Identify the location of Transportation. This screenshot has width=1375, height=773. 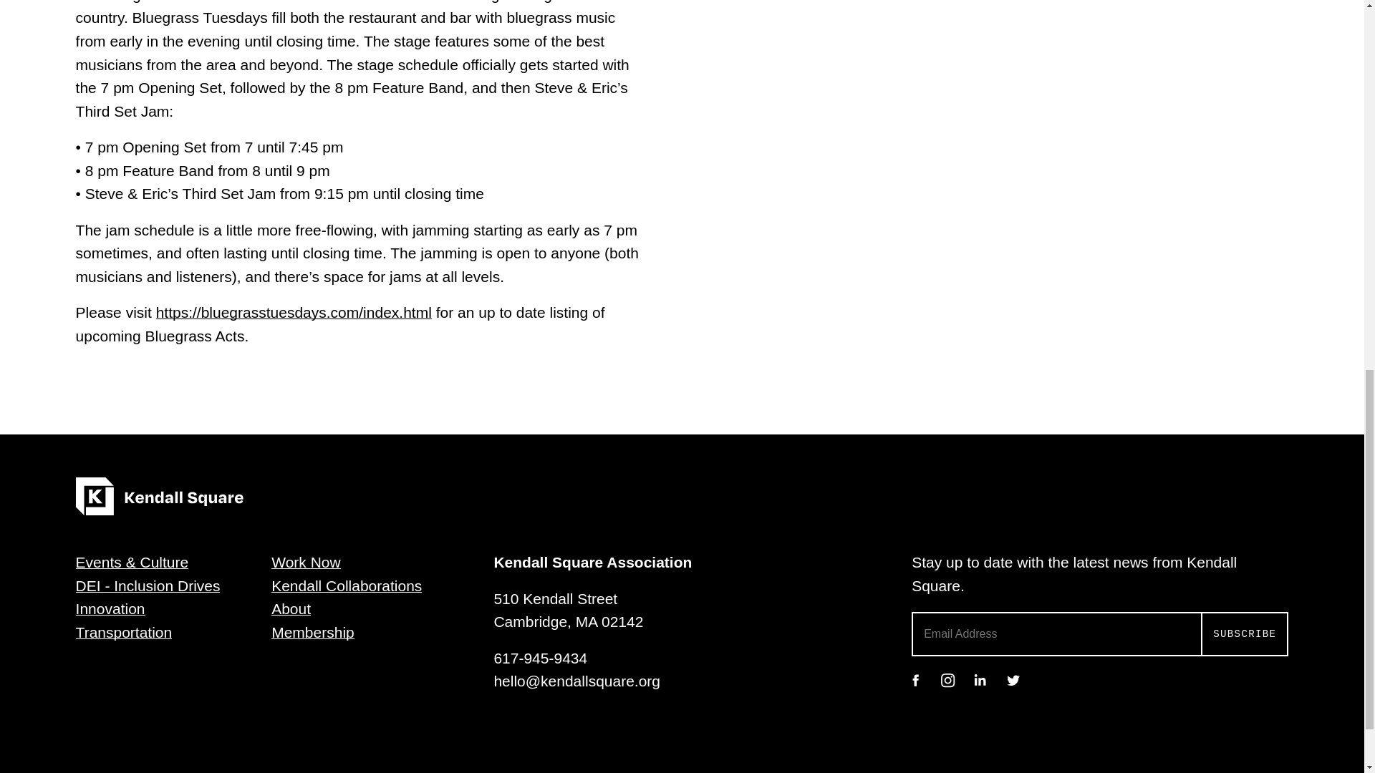
(124, 632).